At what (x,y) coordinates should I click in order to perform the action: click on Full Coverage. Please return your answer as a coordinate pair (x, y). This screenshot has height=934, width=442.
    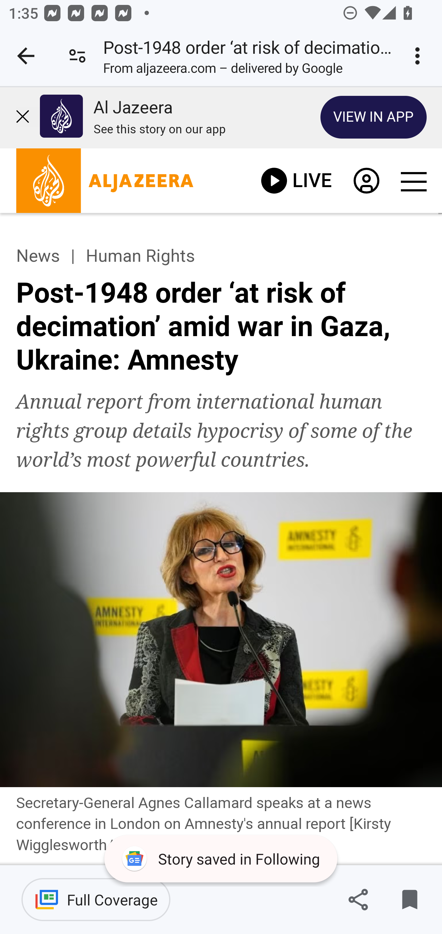
    Looking at the image, I should click on (96, 900).